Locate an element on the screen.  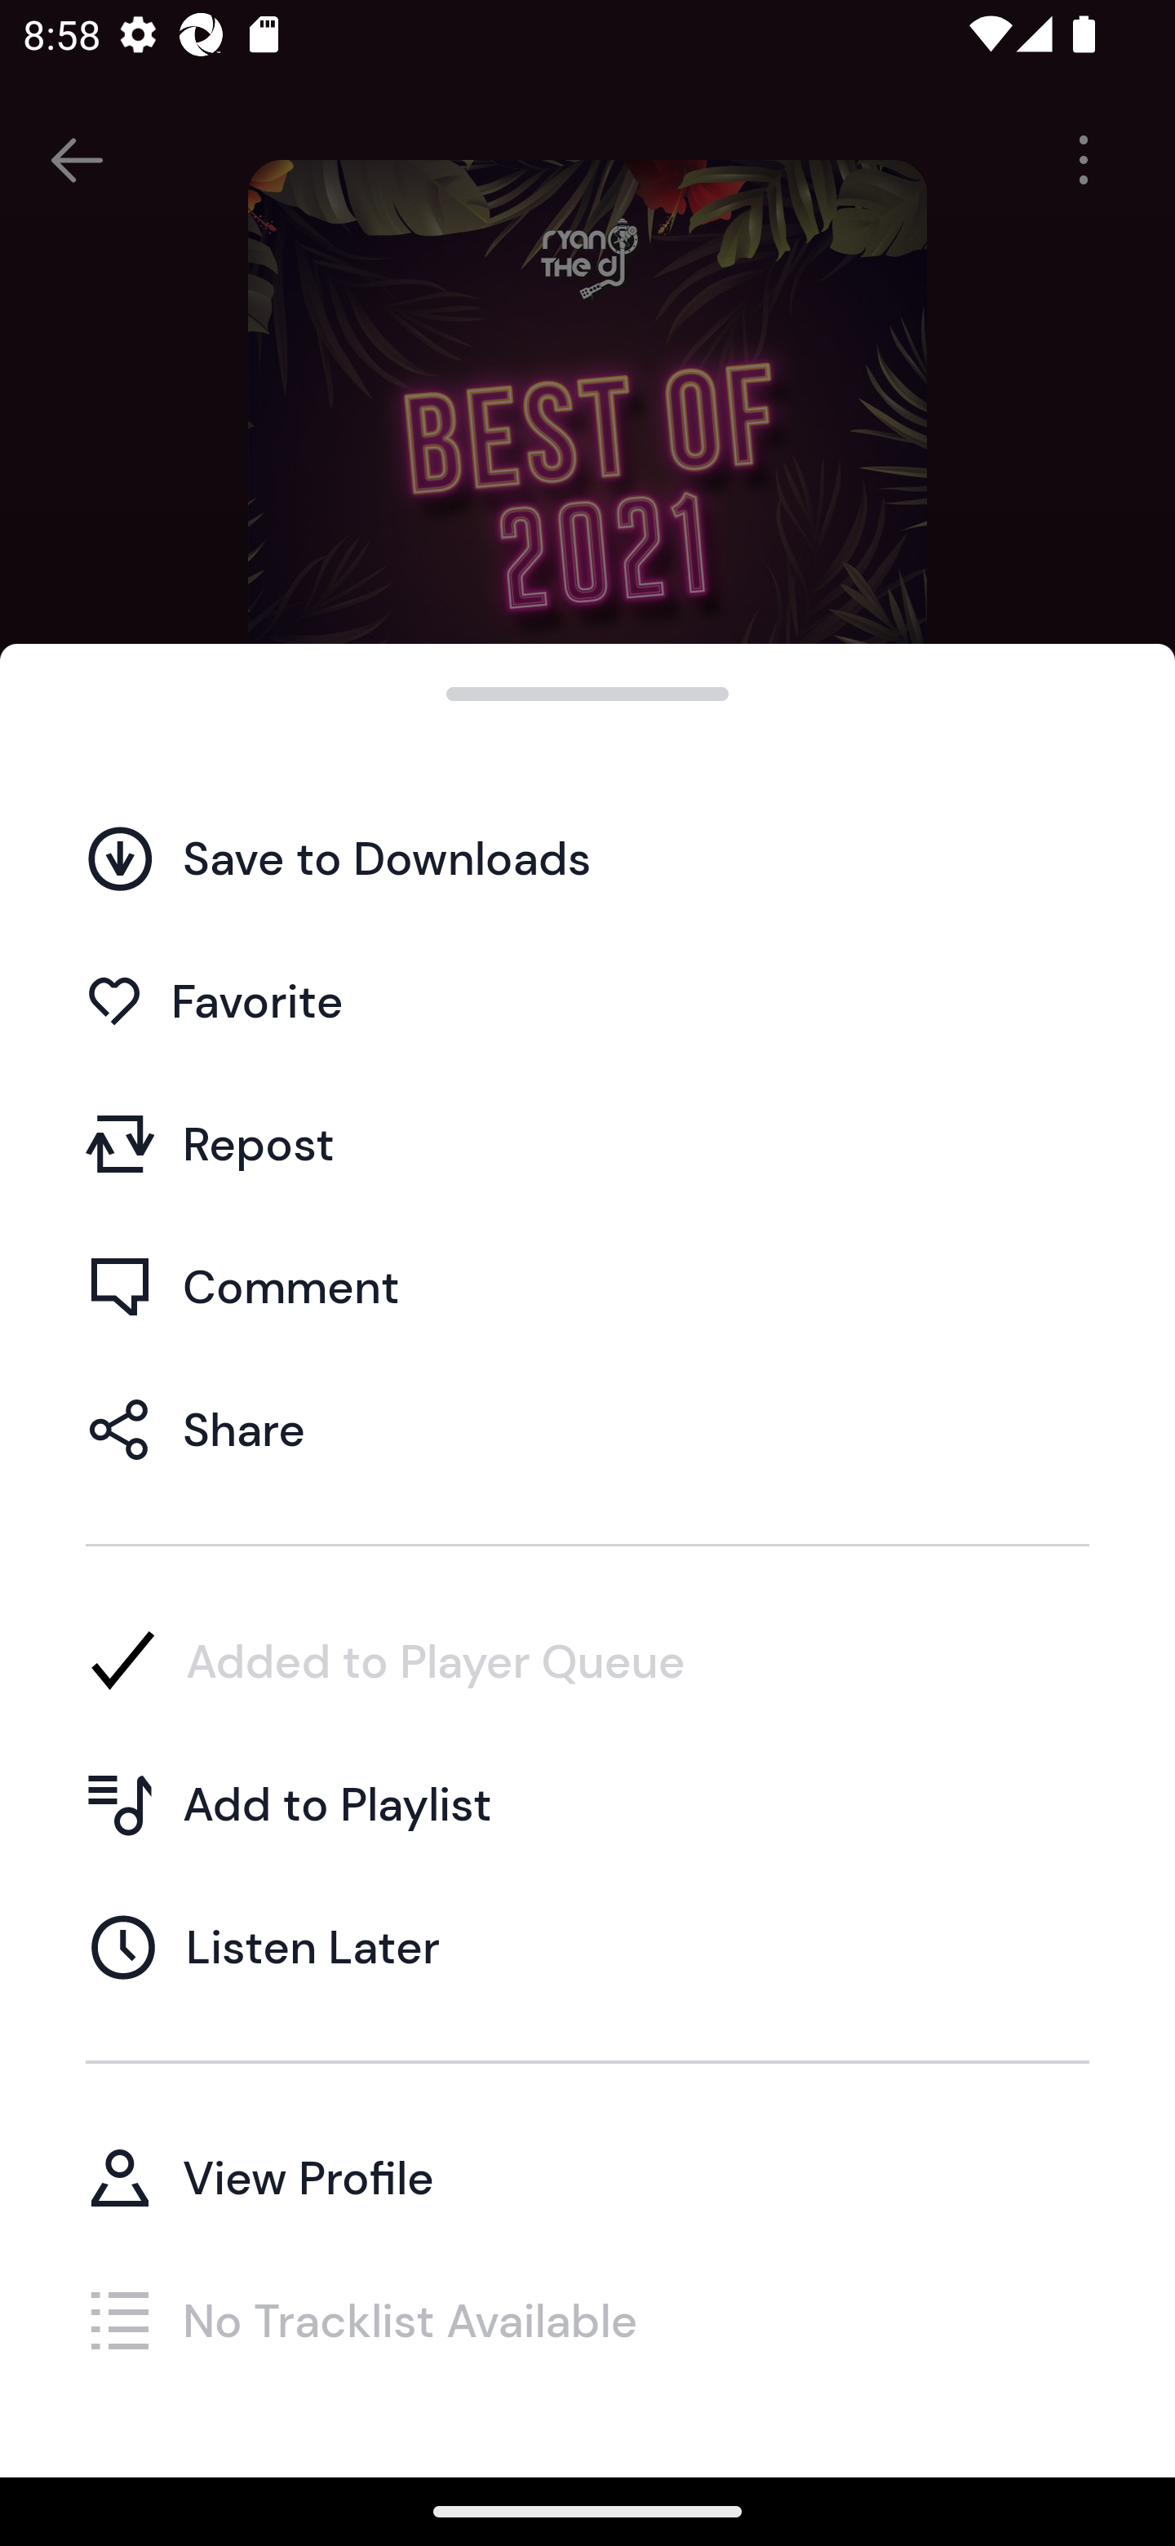
Comment is located at coordinates (587, 1285).